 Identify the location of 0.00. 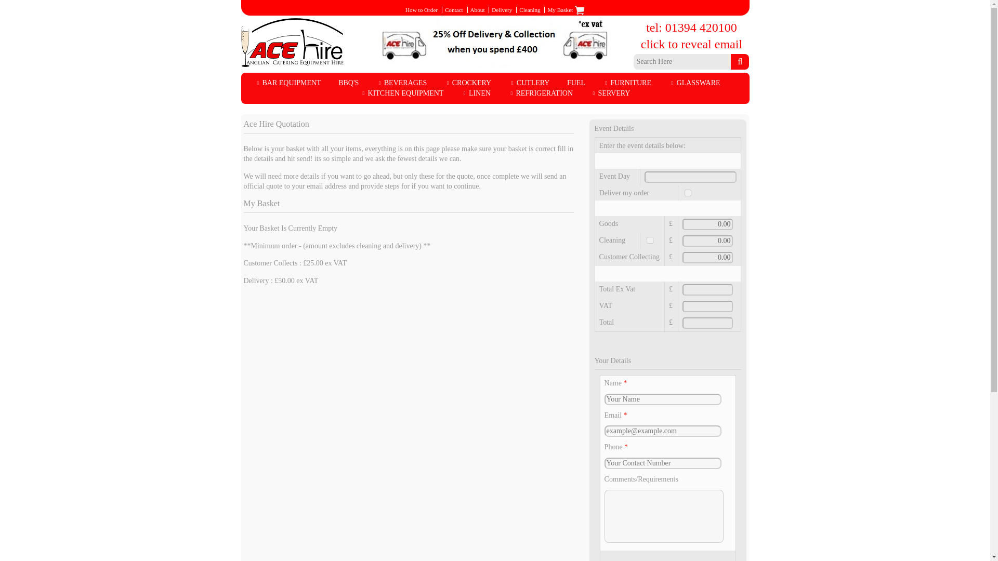
(707, 257).